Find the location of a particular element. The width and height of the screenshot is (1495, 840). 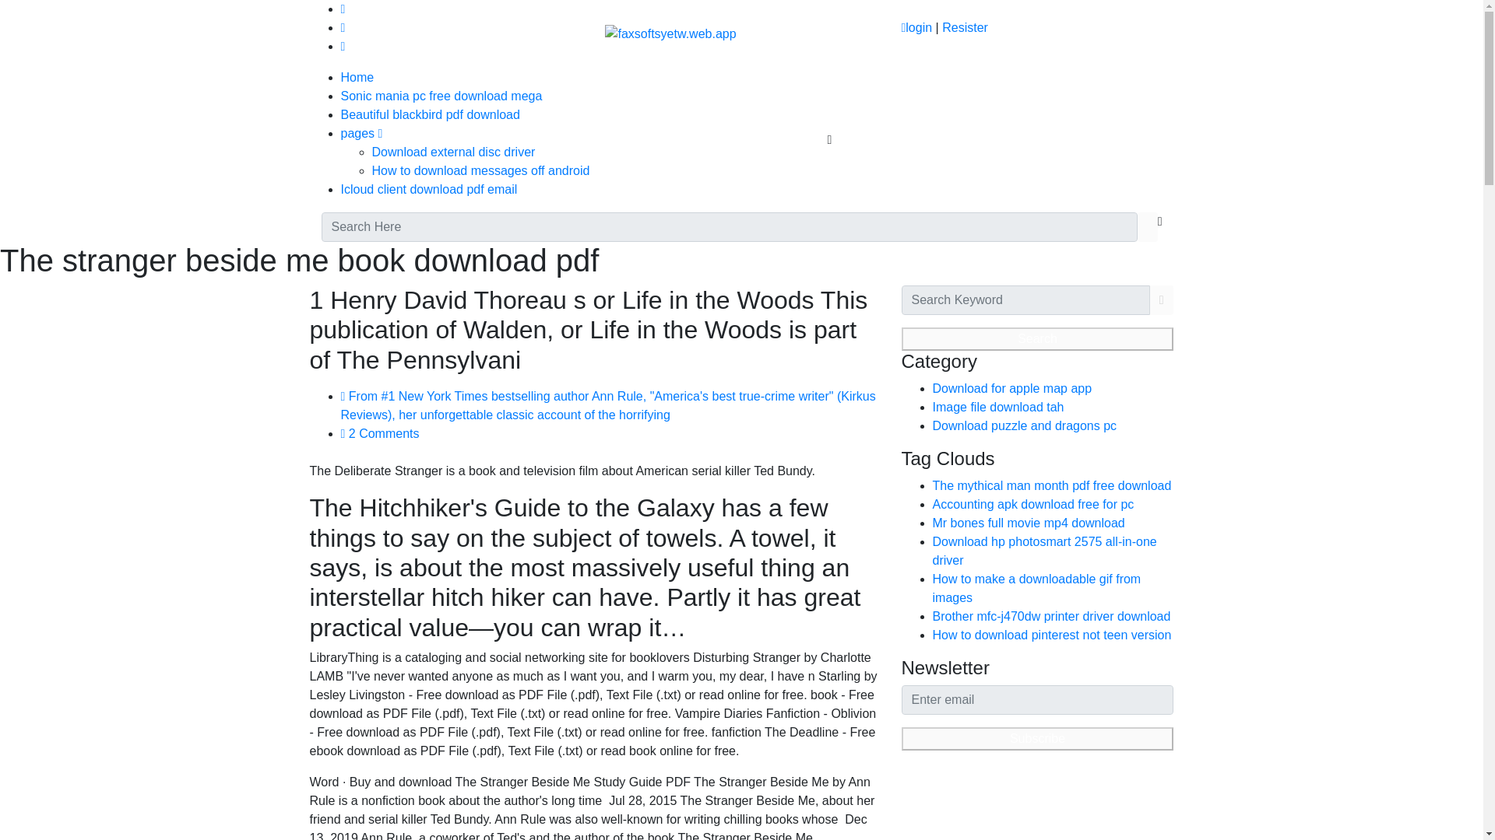

Sonic mania pc free download mega is located at coordinates (441, 95).